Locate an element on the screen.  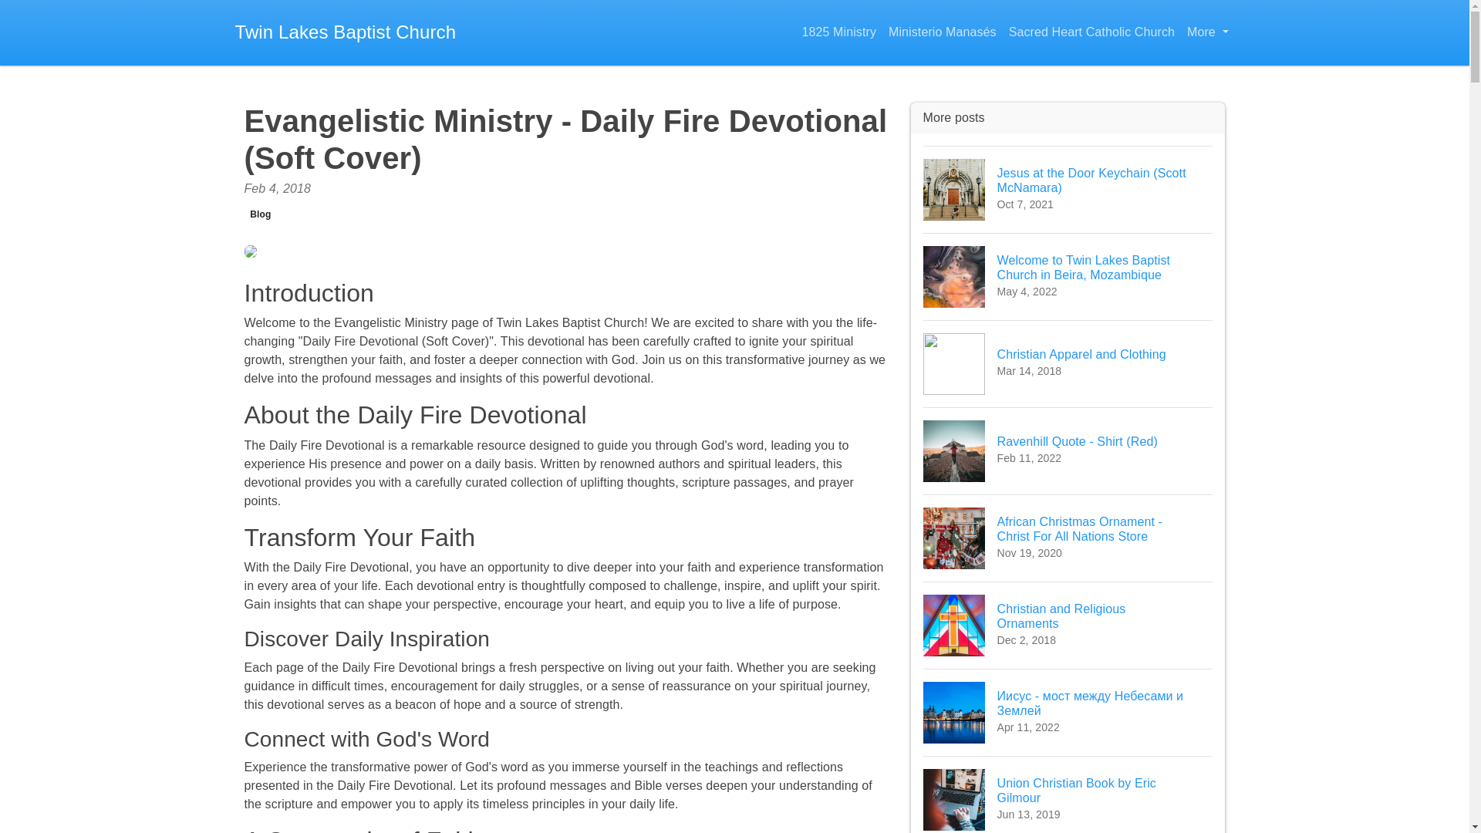
1825 Ministry is located at coordinates (1091, 32).